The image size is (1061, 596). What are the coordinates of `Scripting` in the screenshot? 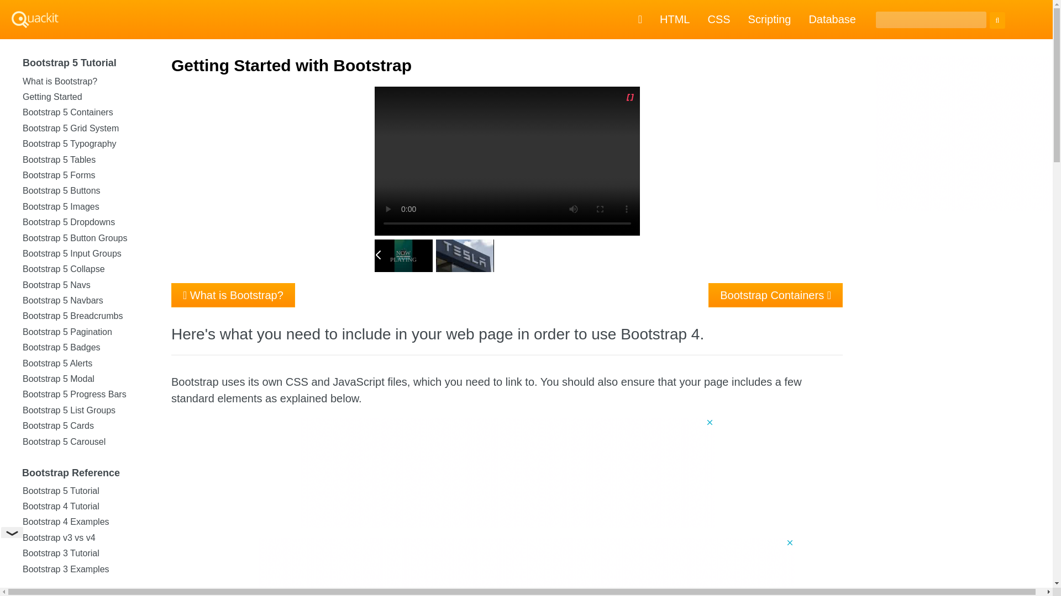 It's located at (769, 20).